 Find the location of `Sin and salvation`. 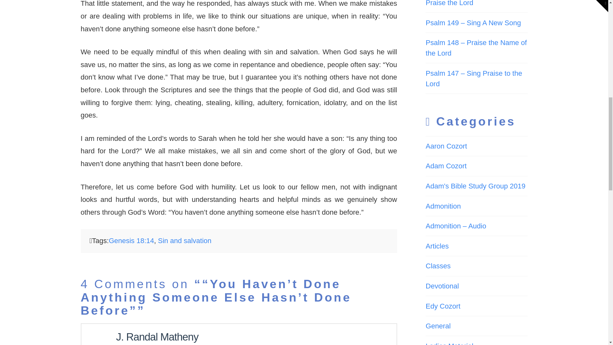

Sin and salvation is located at coordinates (185, 240).